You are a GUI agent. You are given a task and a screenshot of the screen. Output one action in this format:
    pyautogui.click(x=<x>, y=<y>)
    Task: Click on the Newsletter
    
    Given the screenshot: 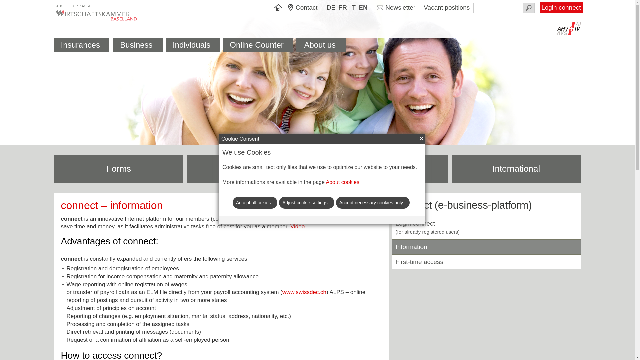 What is the action you would take?
    pyautogui.click(x=396, y=8)
    